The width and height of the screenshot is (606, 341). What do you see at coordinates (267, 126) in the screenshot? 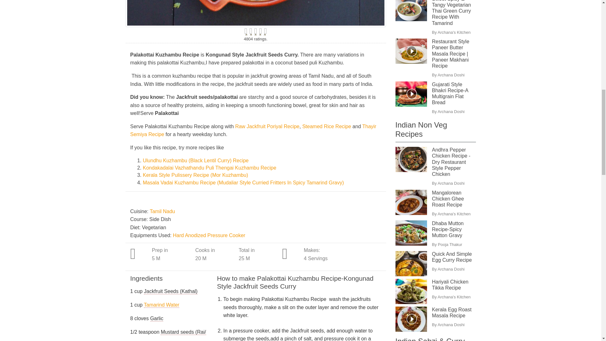
I see `Raw Jackfruit Poriyal Recipe` at bounding box center [267, 126].